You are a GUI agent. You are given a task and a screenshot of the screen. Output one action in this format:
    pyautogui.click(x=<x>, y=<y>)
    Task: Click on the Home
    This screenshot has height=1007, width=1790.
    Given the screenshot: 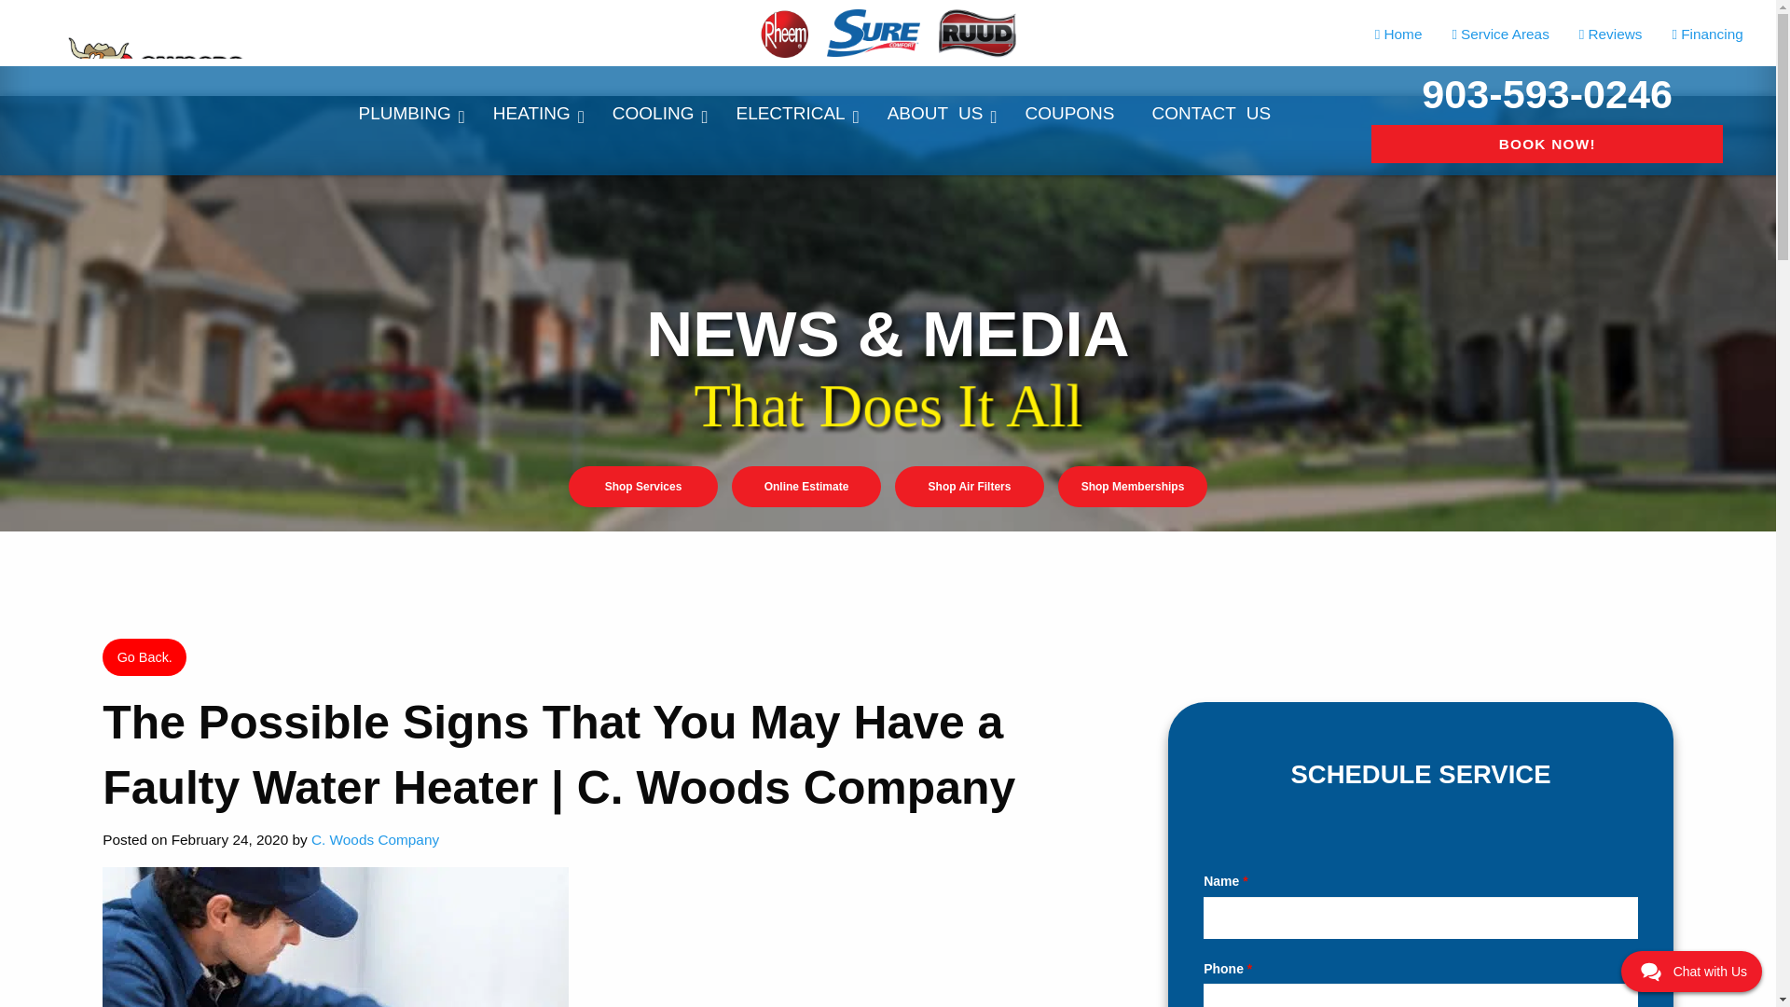 What is the action you would take?
    pyautogui.click(x=1398, y=34)
    